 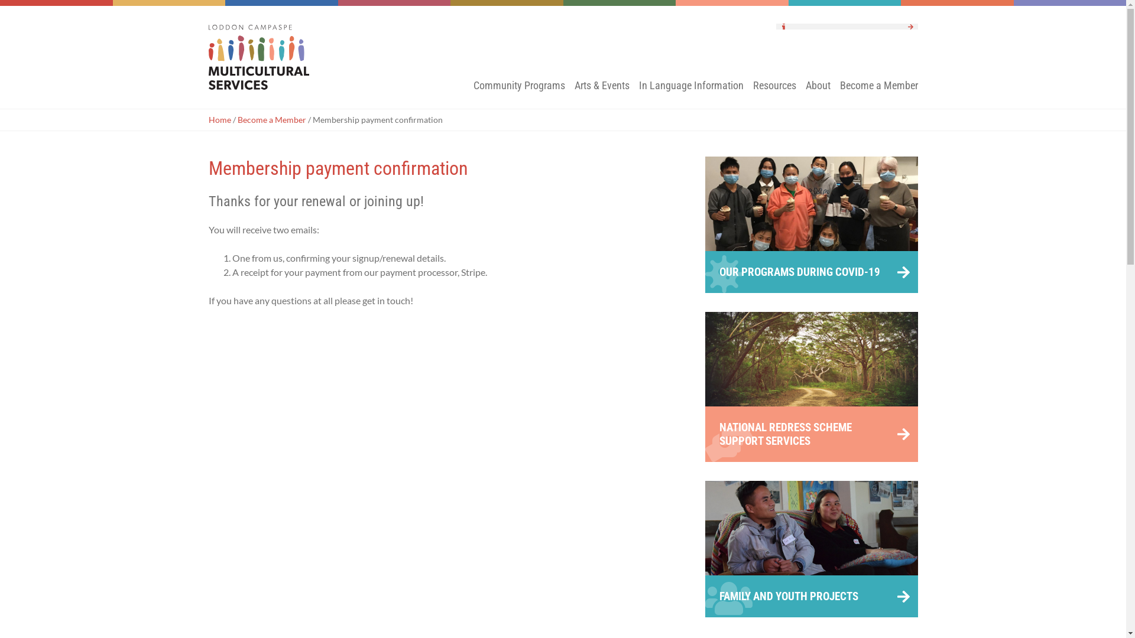 What do you see at coordinates (690, 93) in the screenshot?
I see `In Language Information` at bounding box center [690, 93].